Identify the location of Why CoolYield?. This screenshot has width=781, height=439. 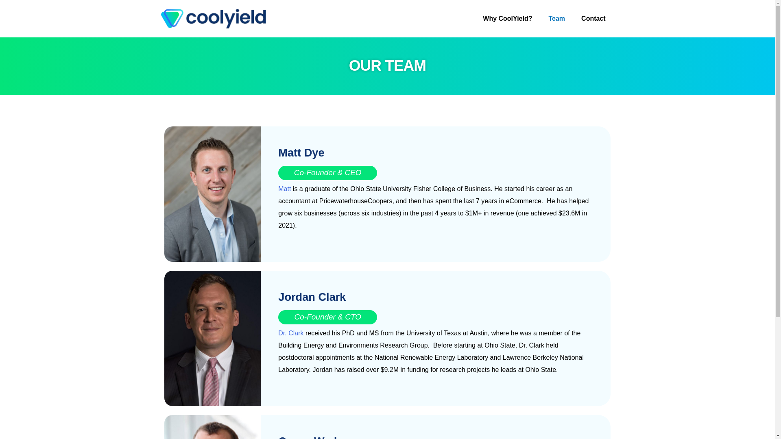
(508, 19).